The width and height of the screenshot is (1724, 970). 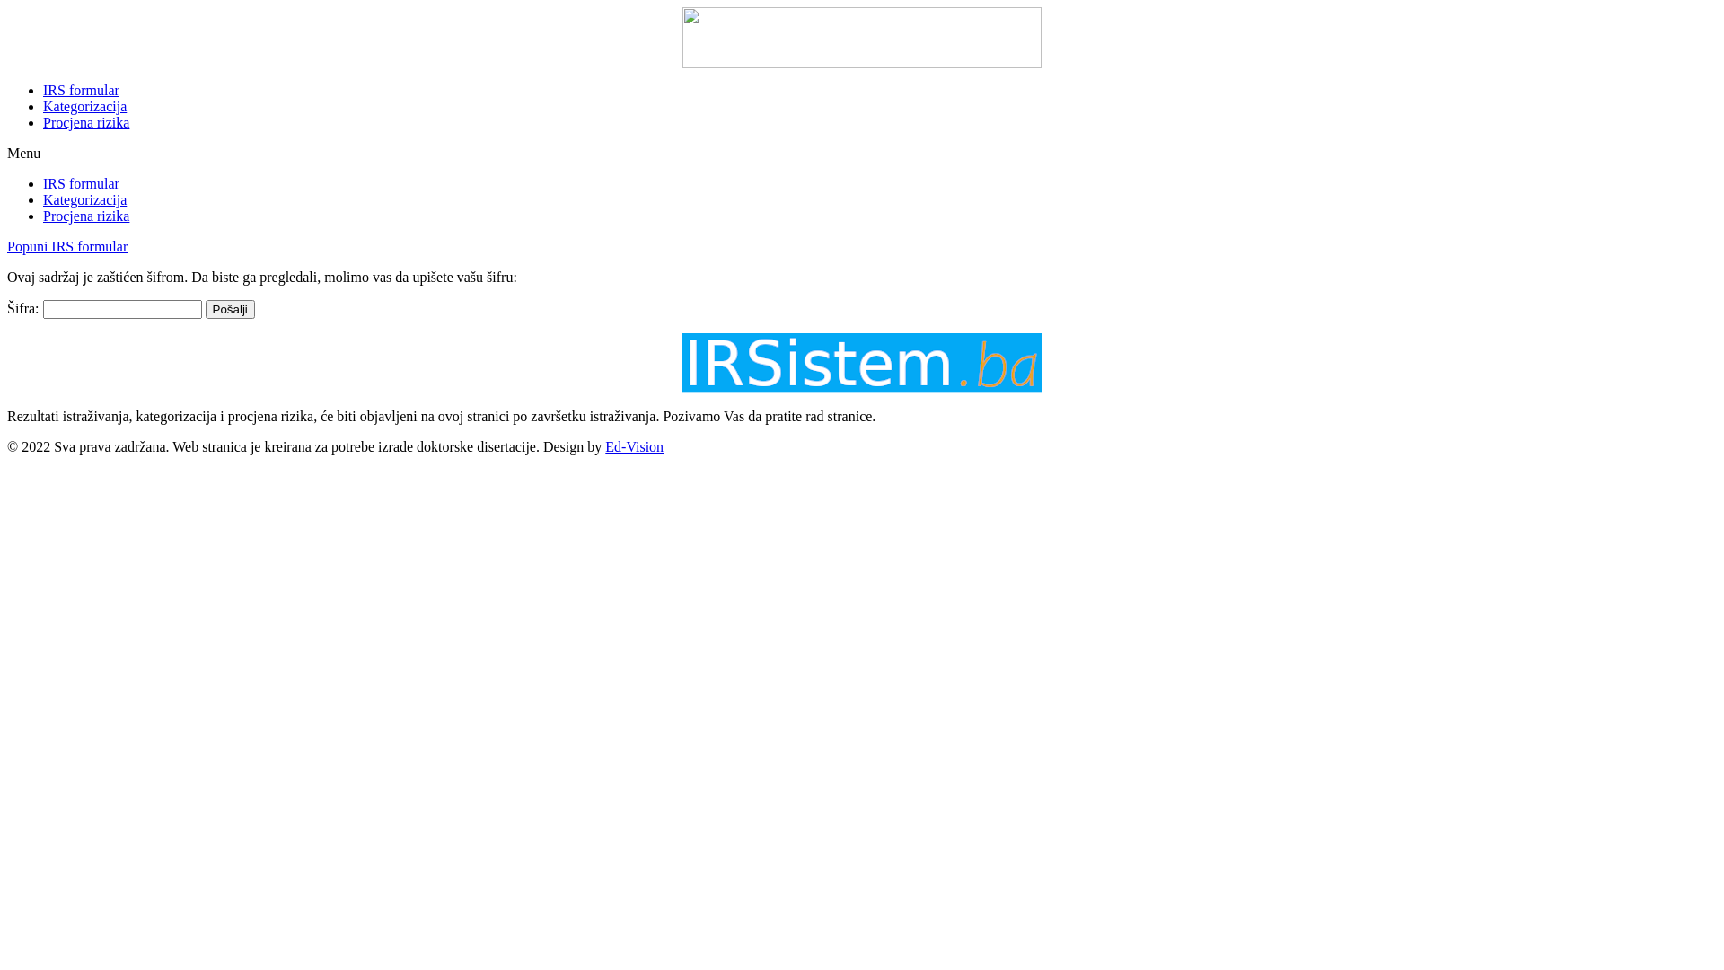 I want to click on IRS formular, so click(x=81, y=183).